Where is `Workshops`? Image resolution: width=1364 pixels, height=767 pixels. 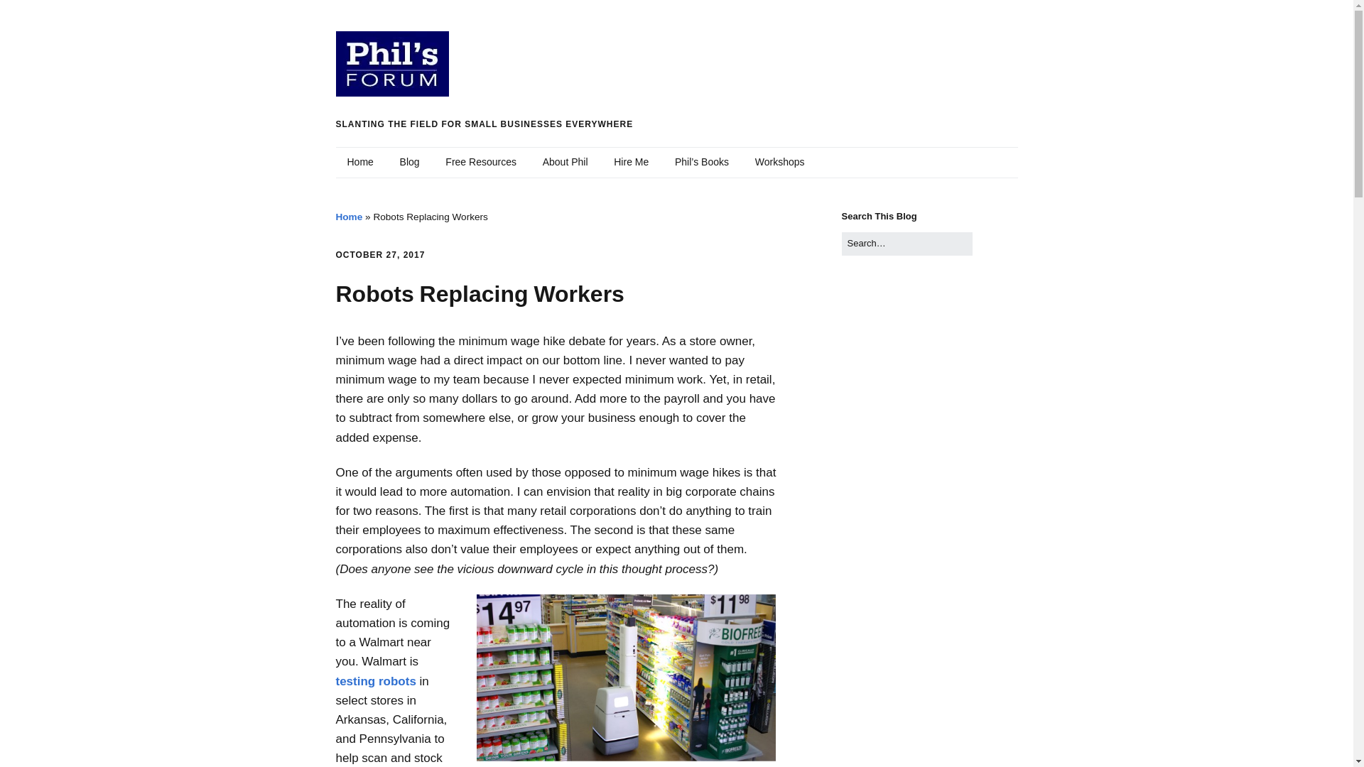 Workshops is located at coordinates (779, 162).